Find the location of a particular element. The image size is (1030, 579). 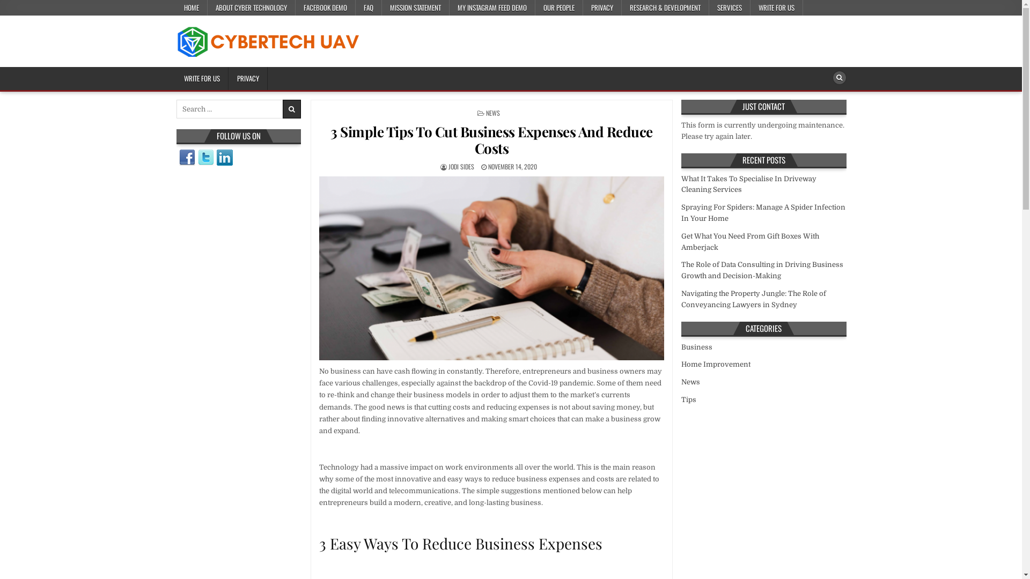

MISSION STATEMENT is located at coordinates (416, 8).